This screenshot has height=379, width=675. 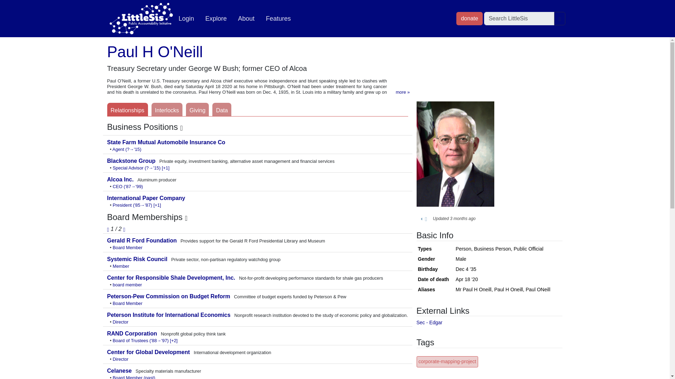 I want to click on Explore, so click(x=216, y=19).